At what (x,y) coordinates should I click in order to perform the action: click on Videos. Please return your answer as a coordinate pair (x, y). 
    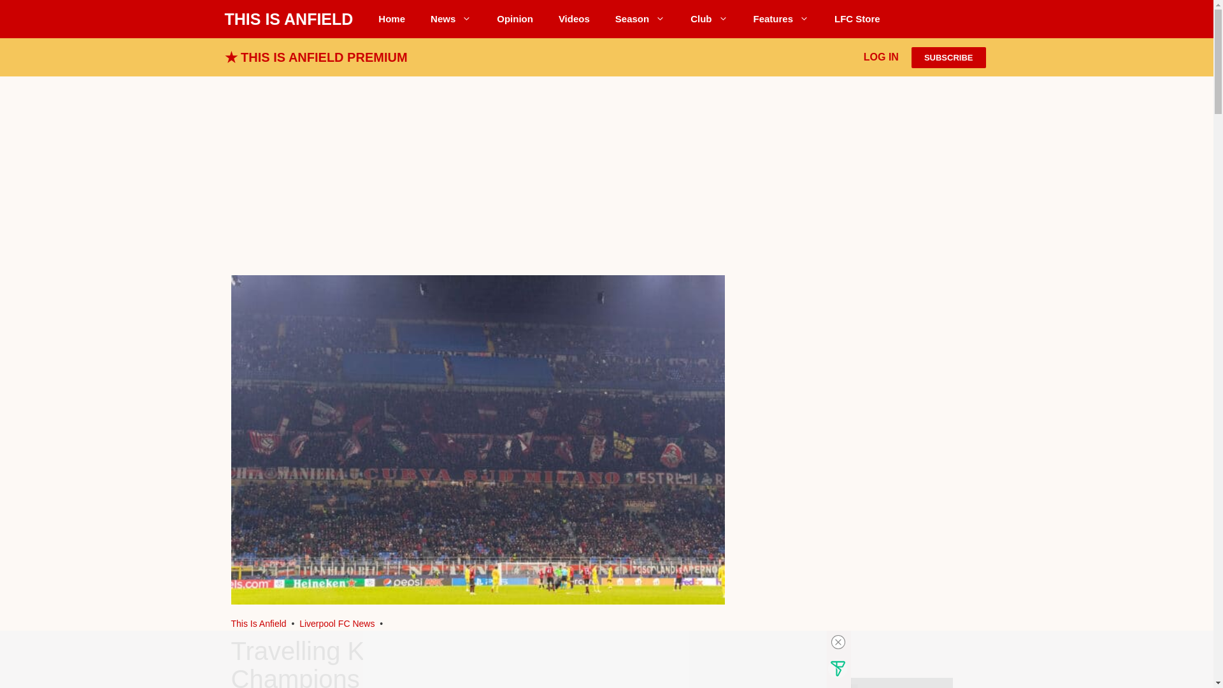
    Looking at the image, I should click on (574, 19).